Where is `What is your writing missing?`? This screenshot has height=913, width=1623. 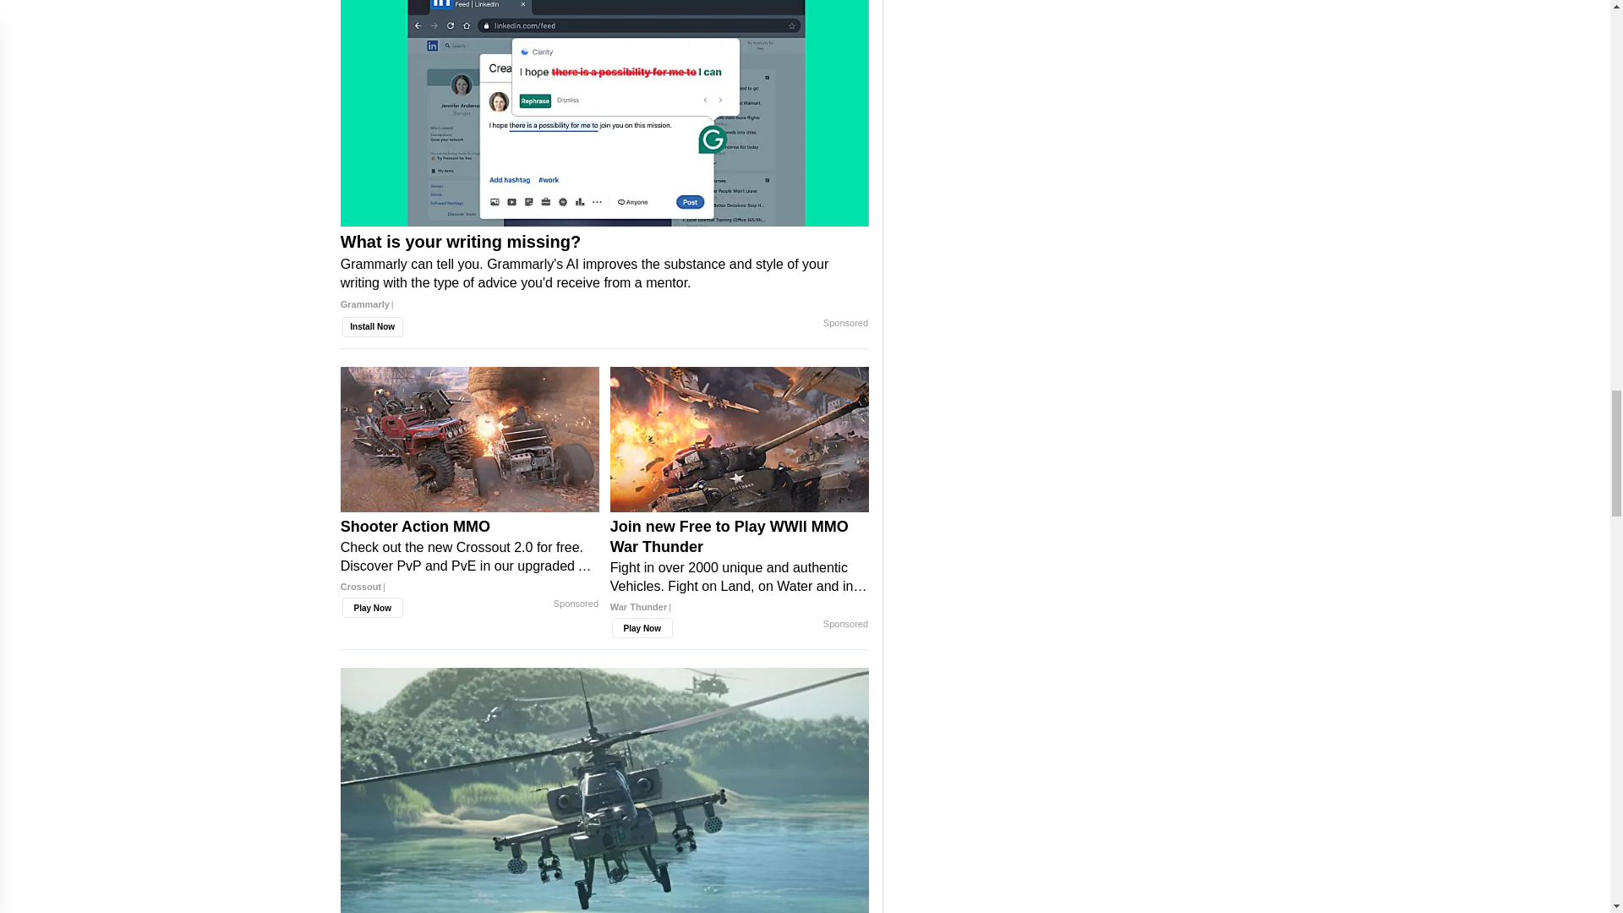
What is your writing missing? is located at coordinates (604, 113).